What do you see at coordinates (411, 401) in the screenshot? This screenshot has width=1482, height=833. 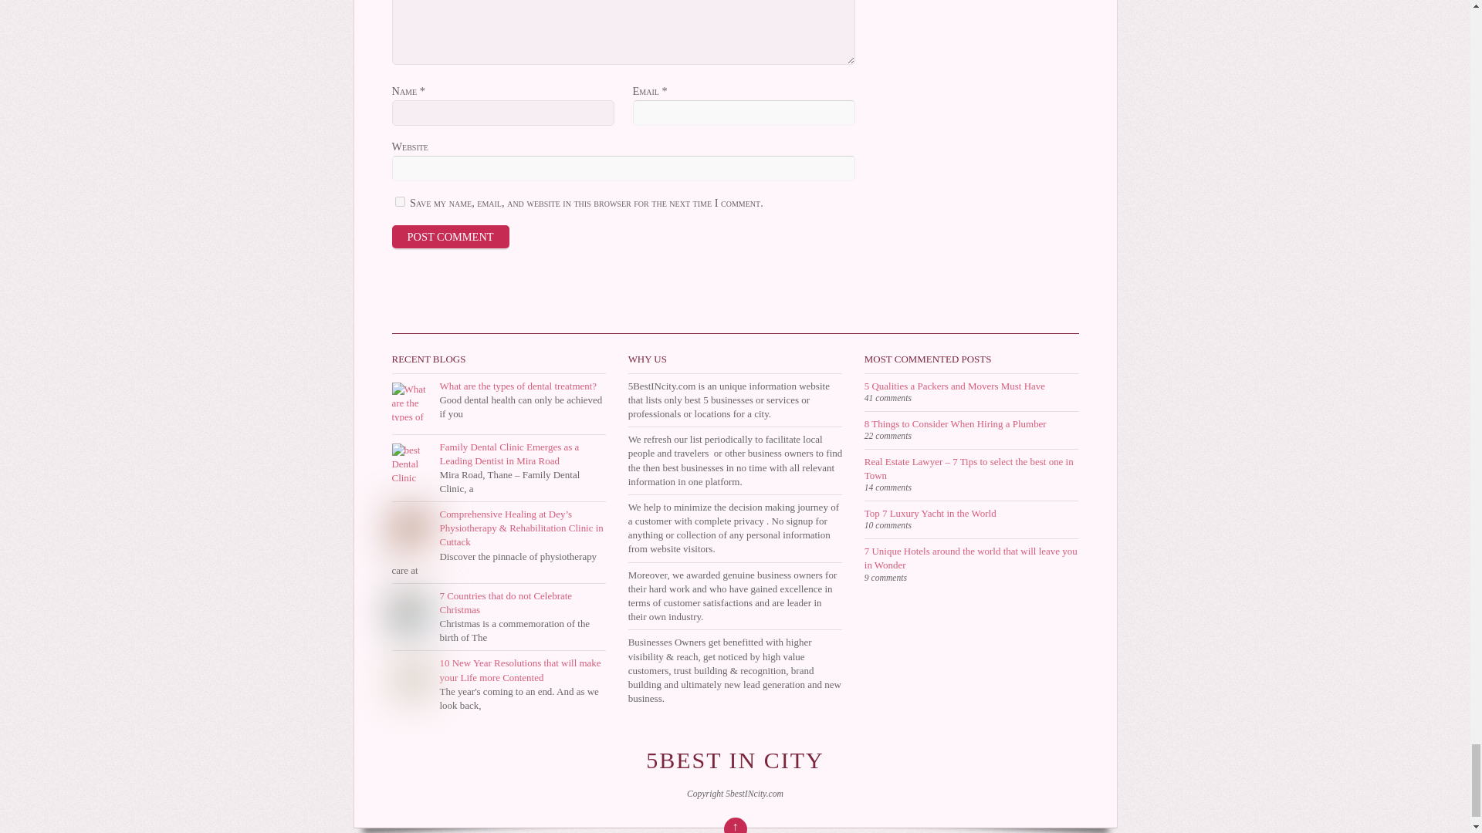 I see `What are the types of dental treatment` at bounding box center [411, 401].